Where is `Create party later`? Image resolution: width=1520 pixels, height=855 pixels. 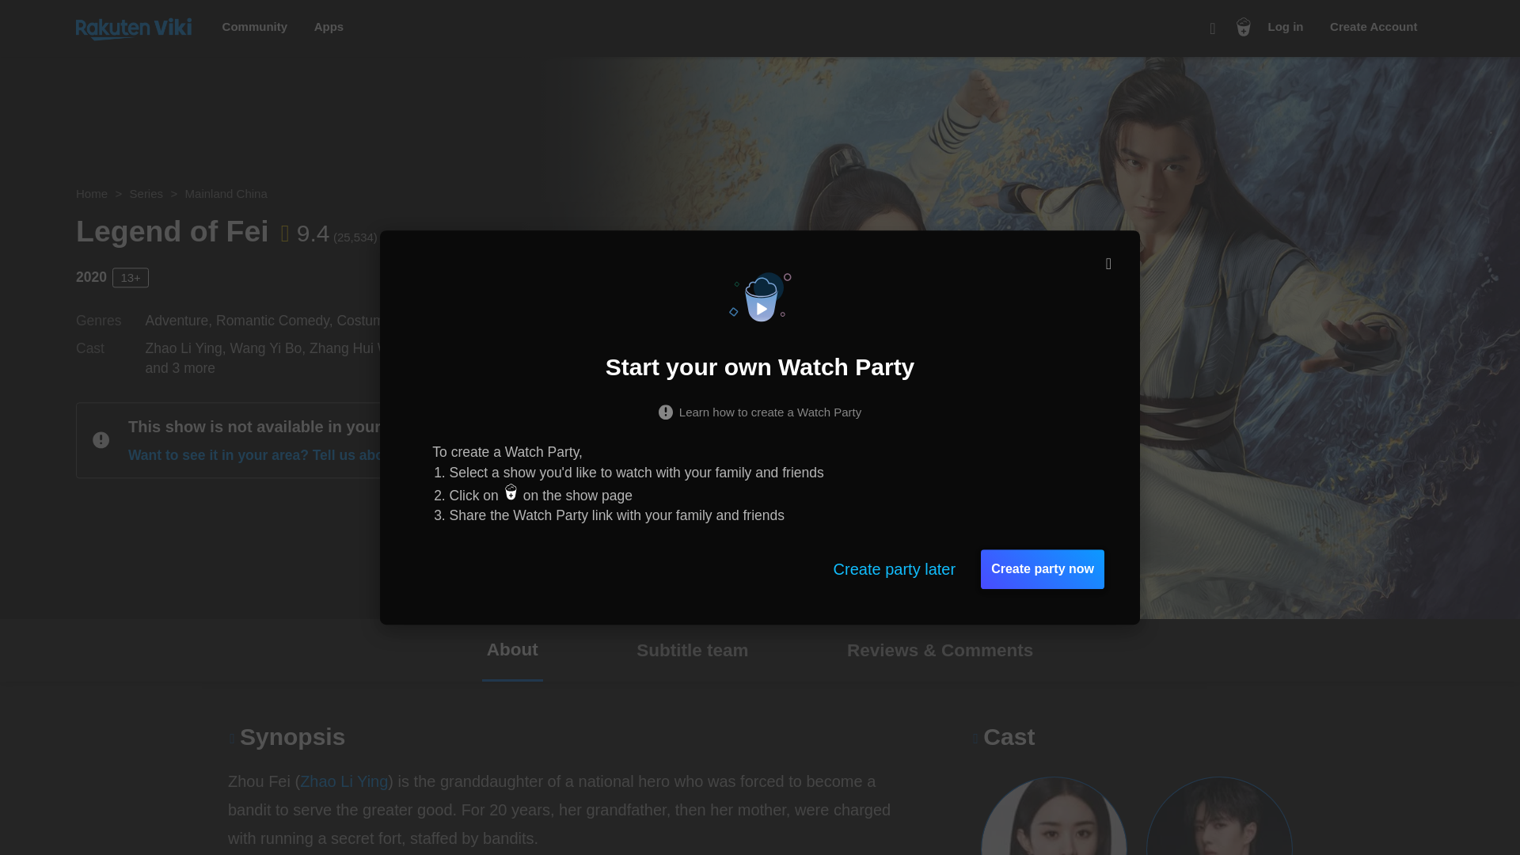 Create party later is located at coordinates (895, 569).